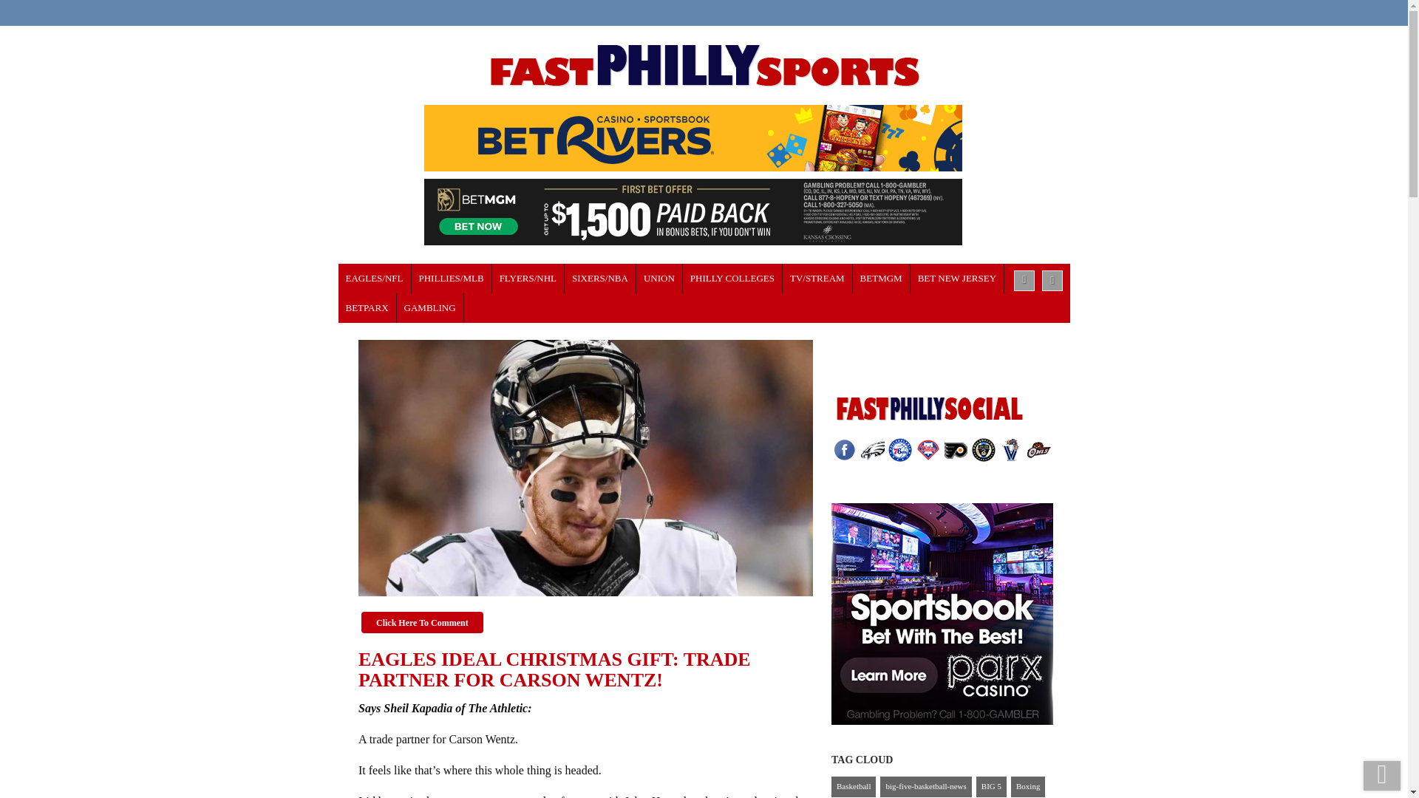  Describe the element at coordinates (732, 279) in the screenshot. I see `PHILLY COLLEGES` at that location.